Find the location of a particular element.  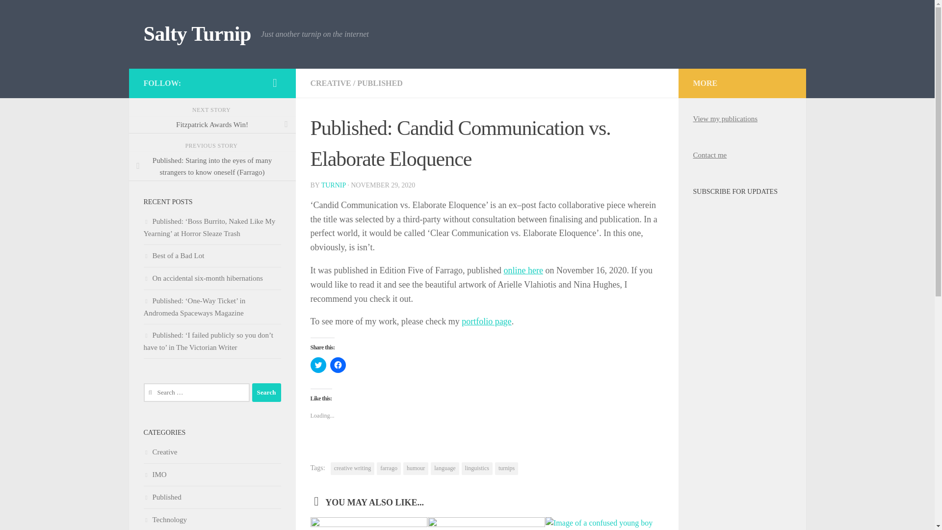

farrago is located at coordinates (389, 468).